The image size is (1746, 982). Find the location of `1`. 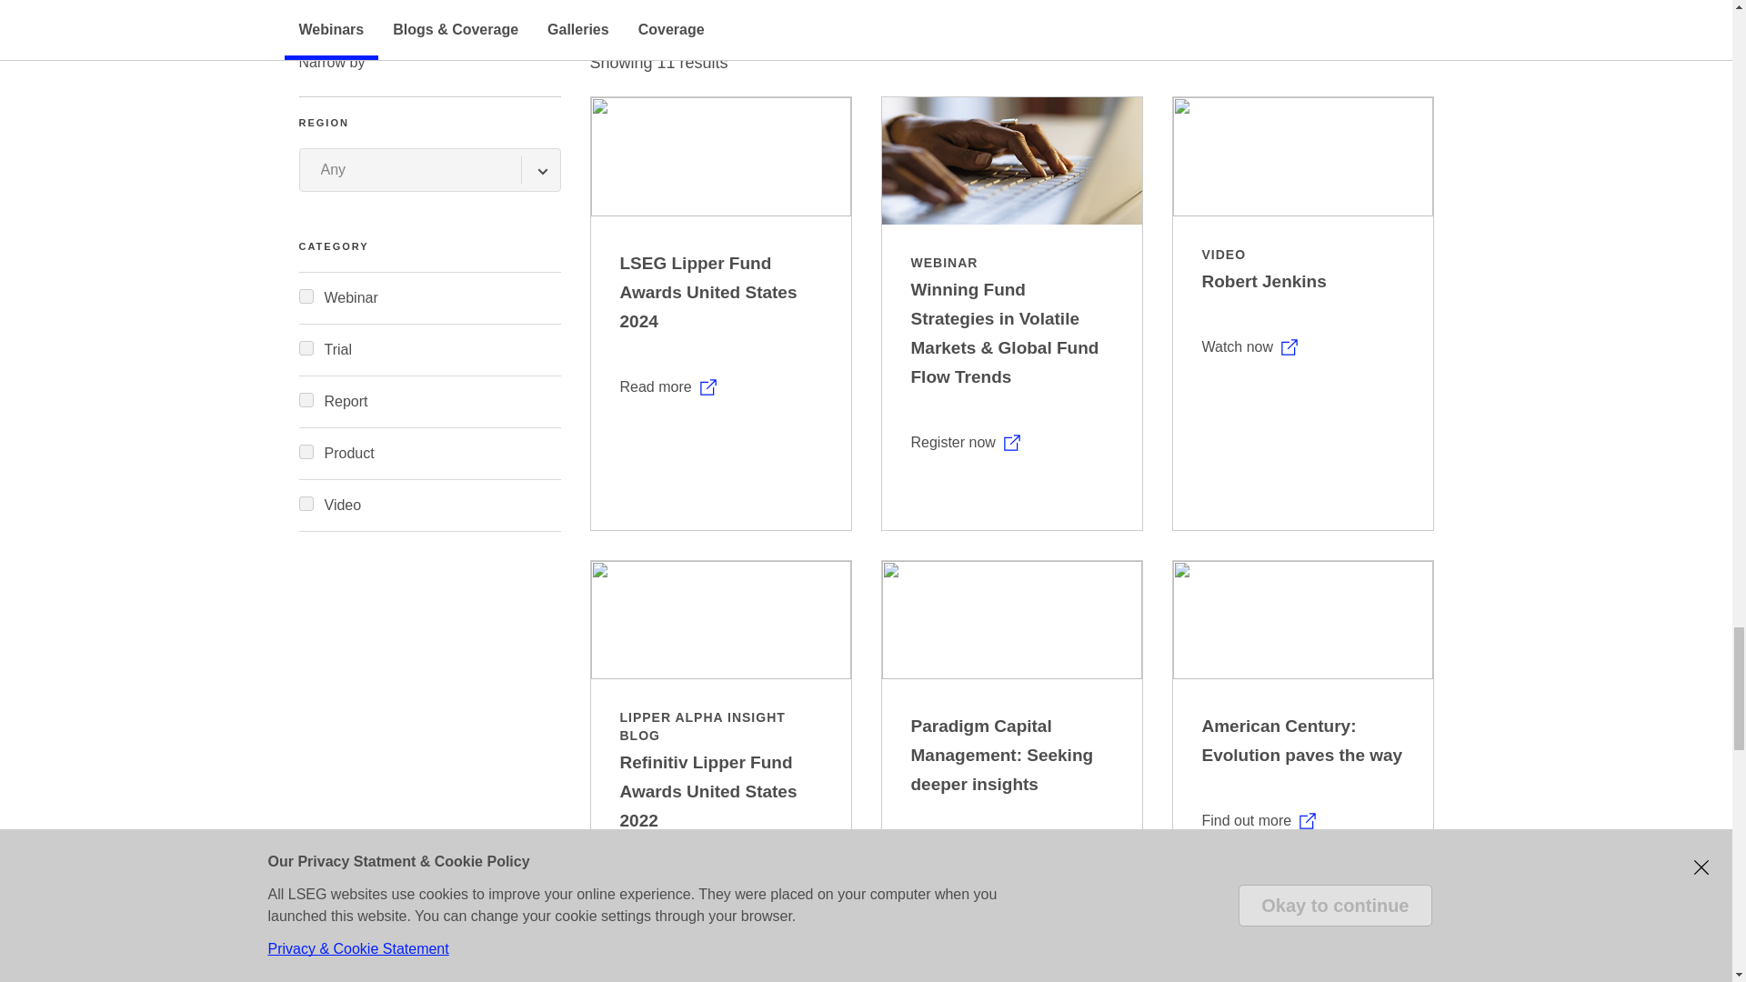

1 is located at coordinates (306, 347).